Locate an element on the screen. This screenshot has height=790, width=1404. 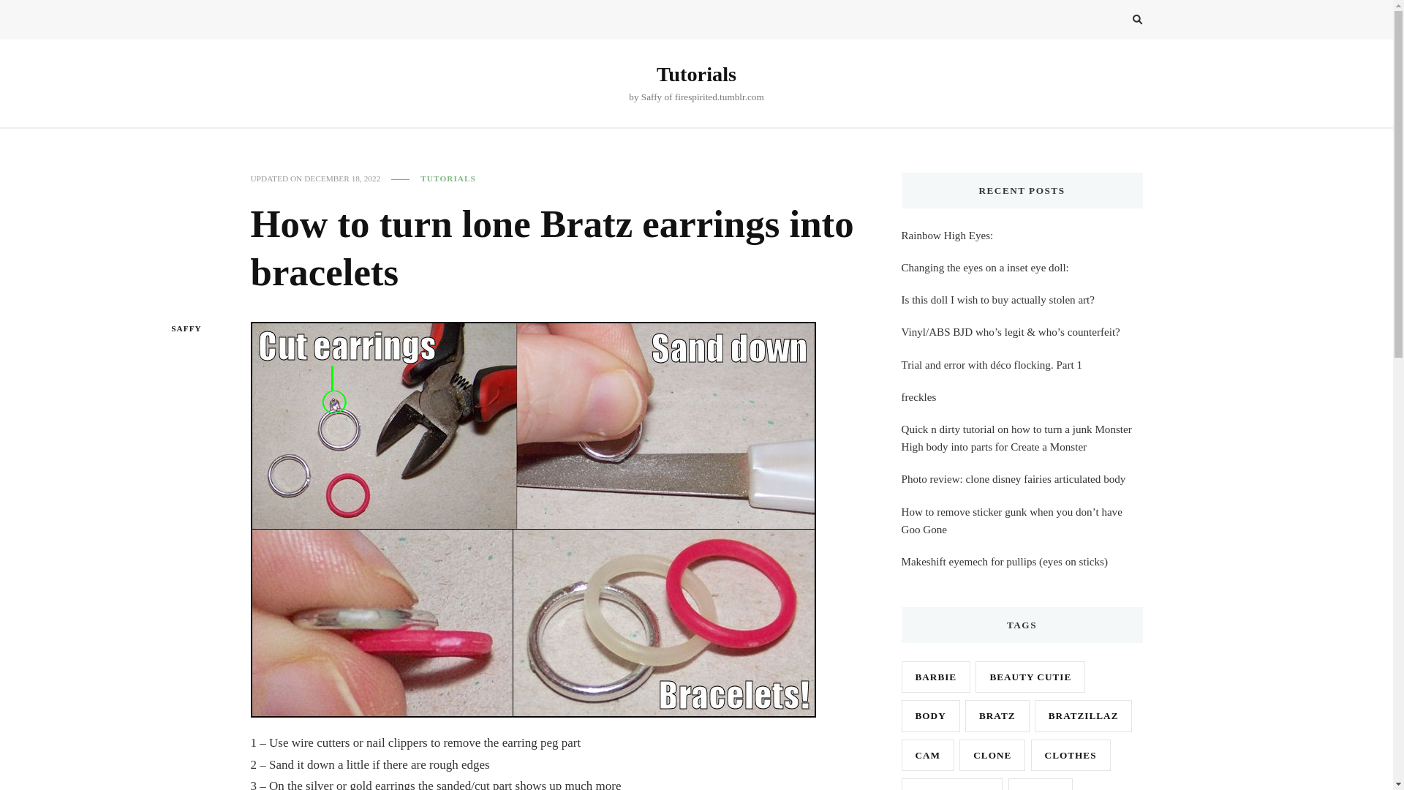
CLOTHES is located at coordinates (1071, 755).